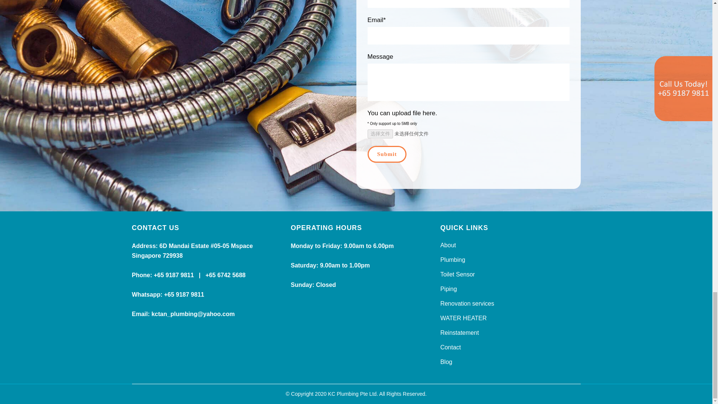 The width and height of the screenshot is (718, 404). I want to click on Plumbing, so click(510, 260).